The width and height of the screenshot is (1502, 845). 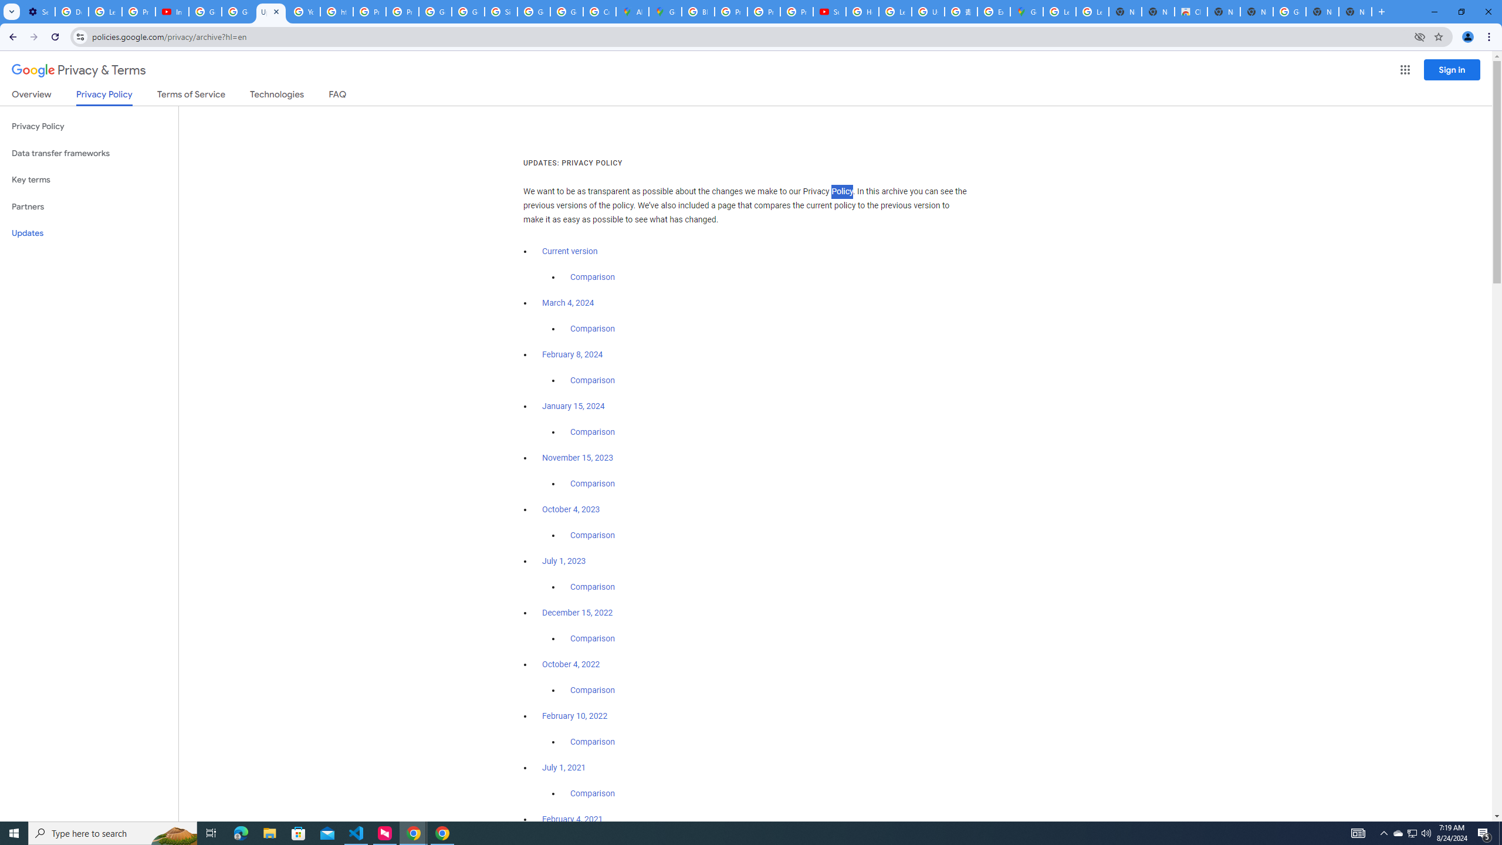 I want to click on Key terms, so click(x=89, y=180).